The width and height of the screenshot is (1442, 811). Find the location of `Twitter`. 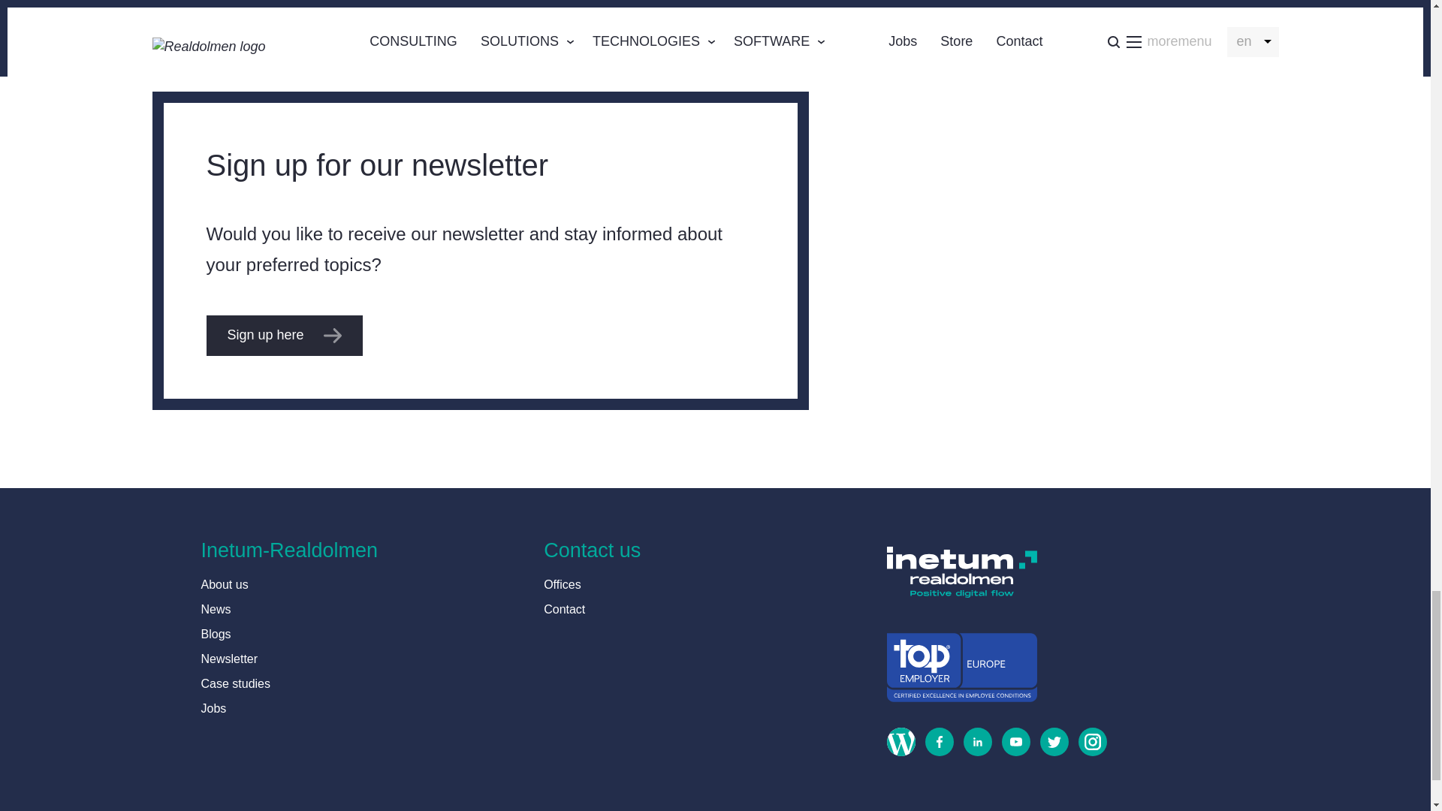

Twitter is located at coordinates (1049, 746).